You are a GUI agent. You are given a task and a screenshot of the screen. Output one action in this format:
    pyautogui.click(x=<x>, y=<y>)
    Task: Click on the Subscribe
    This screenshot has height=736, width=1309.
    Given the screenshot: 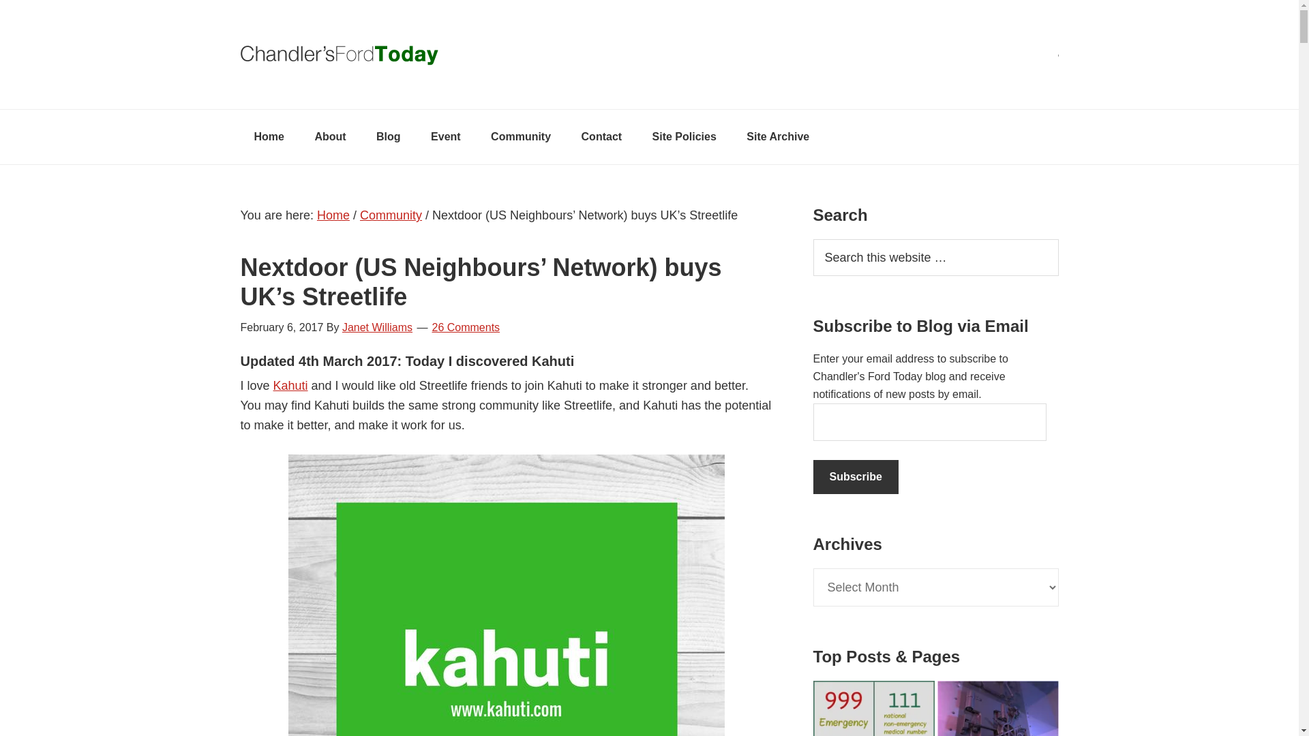 What is the action you would take?
    pyautogui.click(x=855, y=477)
    